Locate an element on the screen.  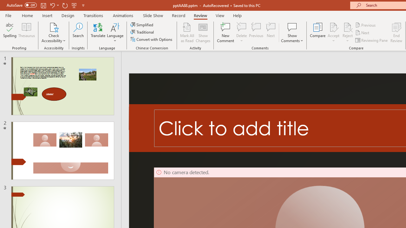
Search is located at coordinates (78, 32).